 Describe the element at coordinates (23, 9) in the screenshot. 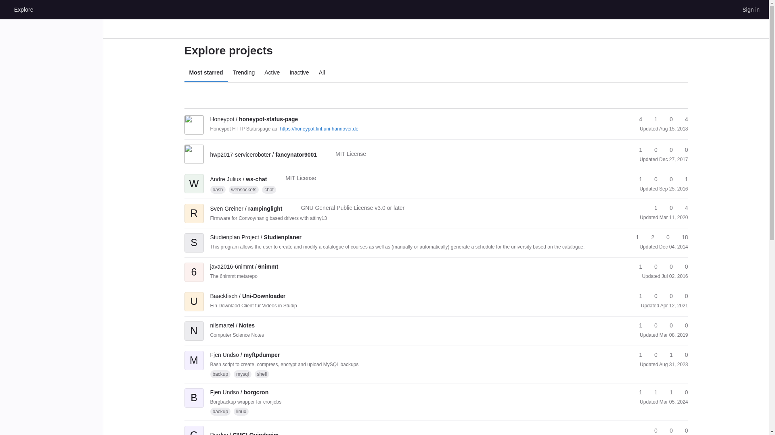

I see `Explore` at that location.